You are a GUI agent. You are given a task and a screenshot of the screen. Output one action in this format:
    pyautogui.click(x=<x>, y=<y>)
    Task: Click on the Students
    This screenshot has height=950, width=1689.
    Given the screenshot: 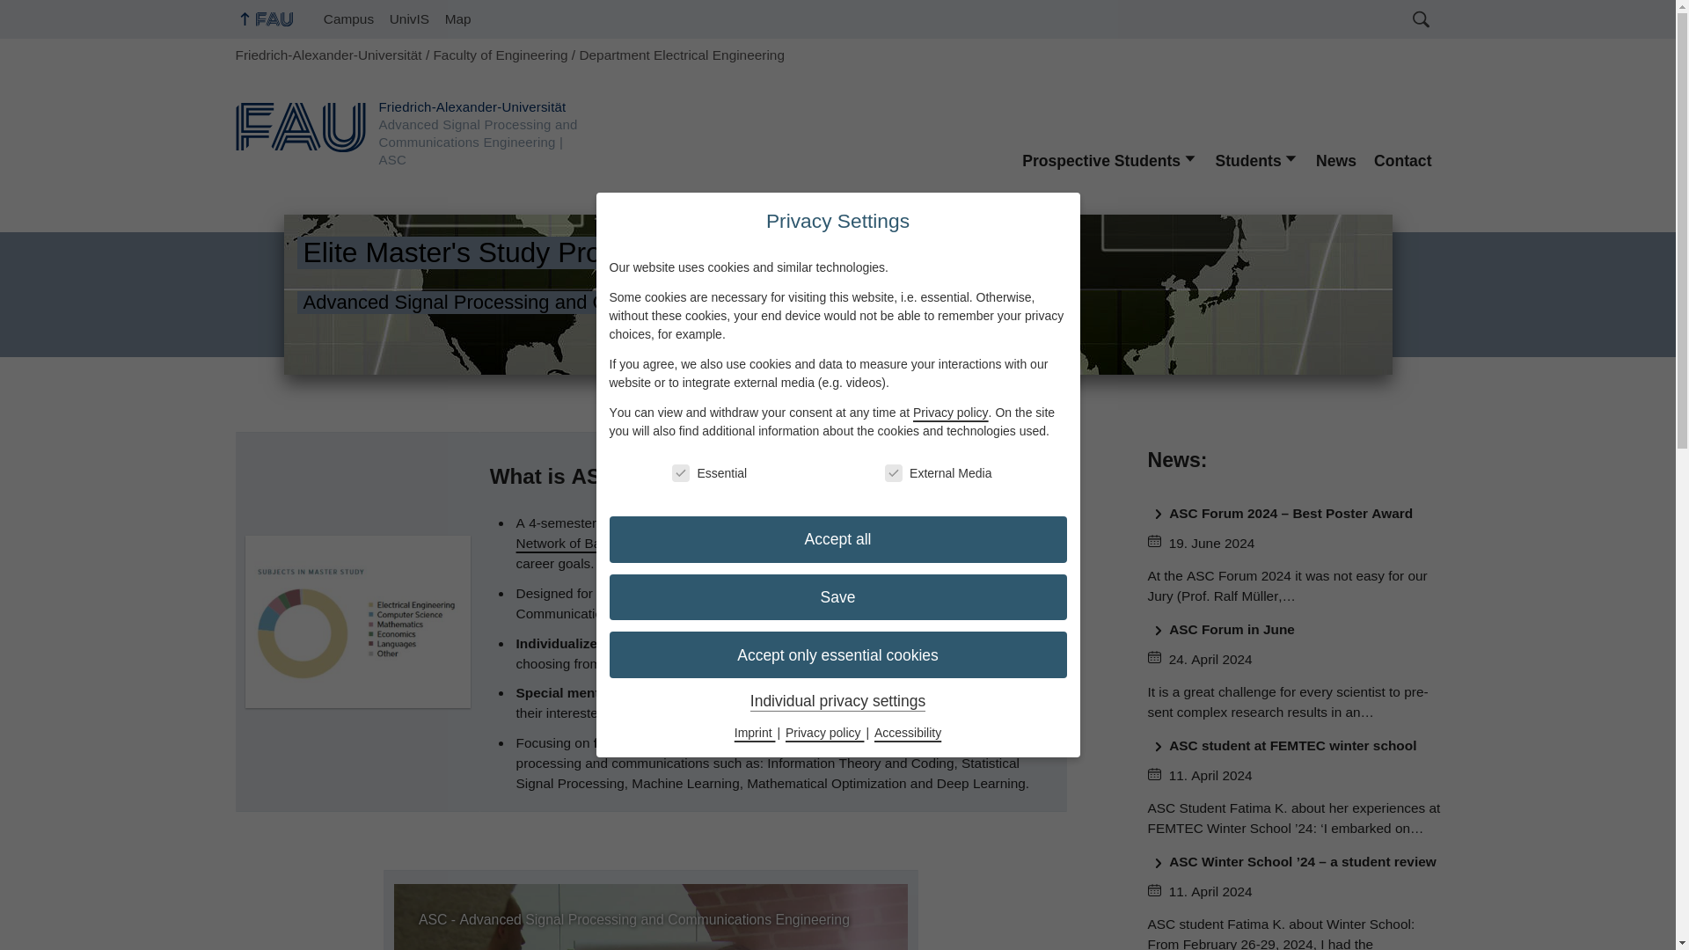 What is the action you would take?
    pyautogui.click(x=1256, y=160)
    